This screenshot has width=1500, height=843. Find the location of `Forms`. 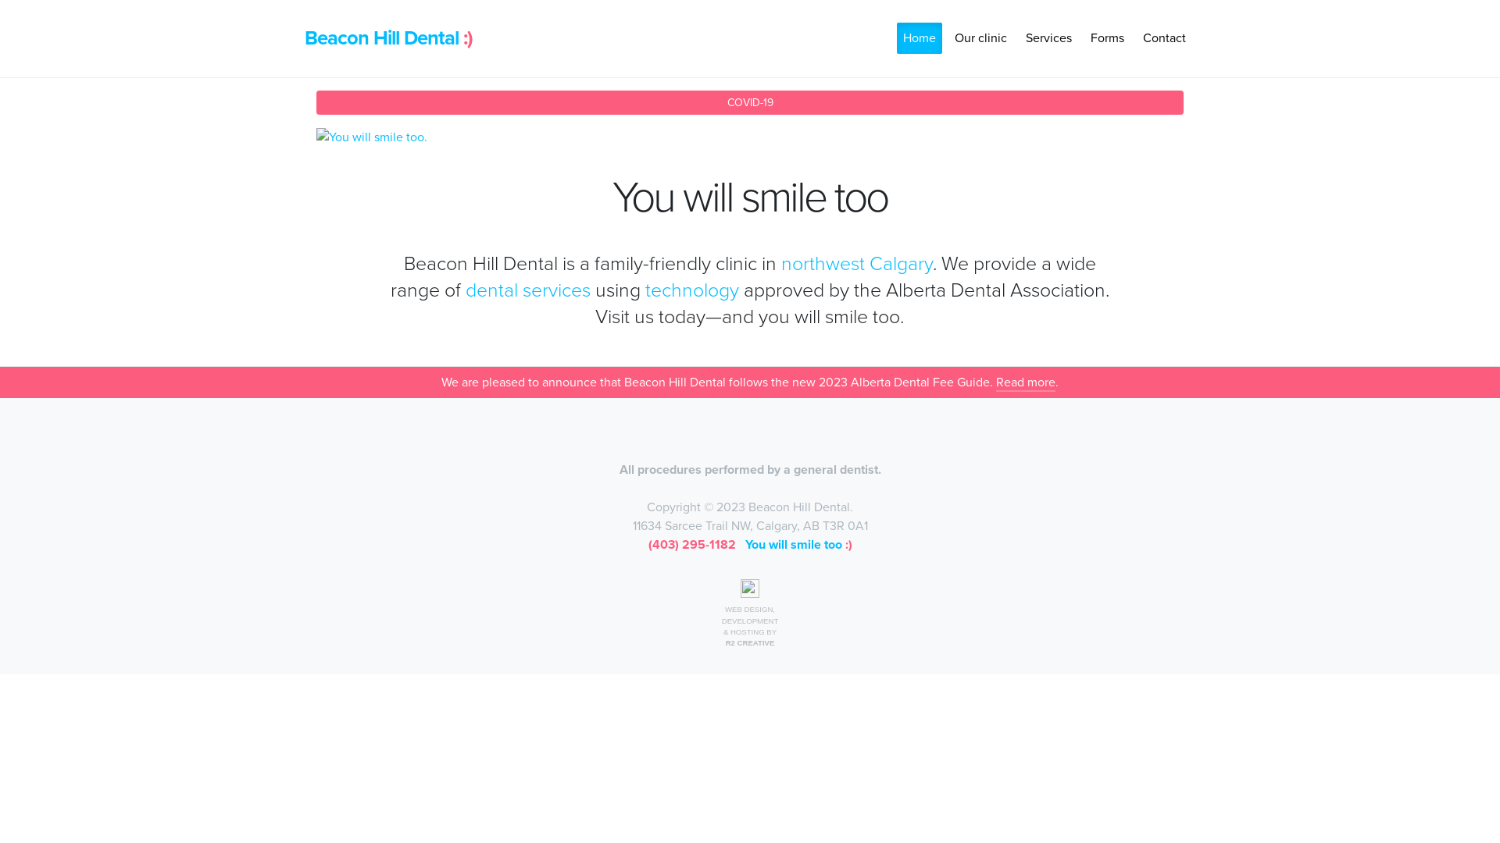

Forms is located at coordinates (1108, 38).